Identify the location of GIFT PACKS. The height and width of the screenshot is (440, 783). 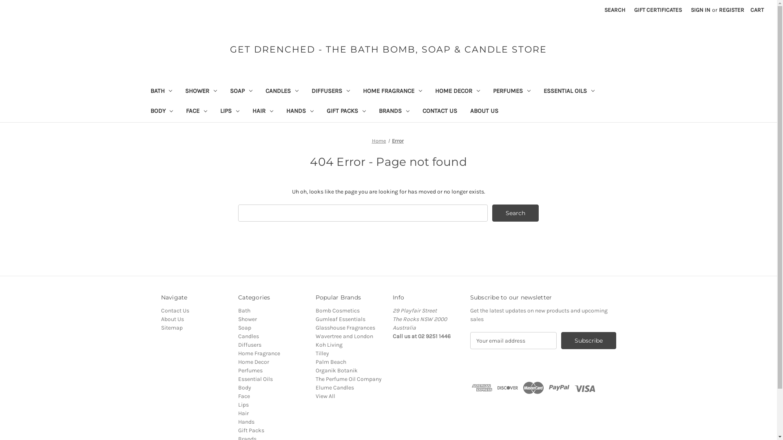
(346, 112).